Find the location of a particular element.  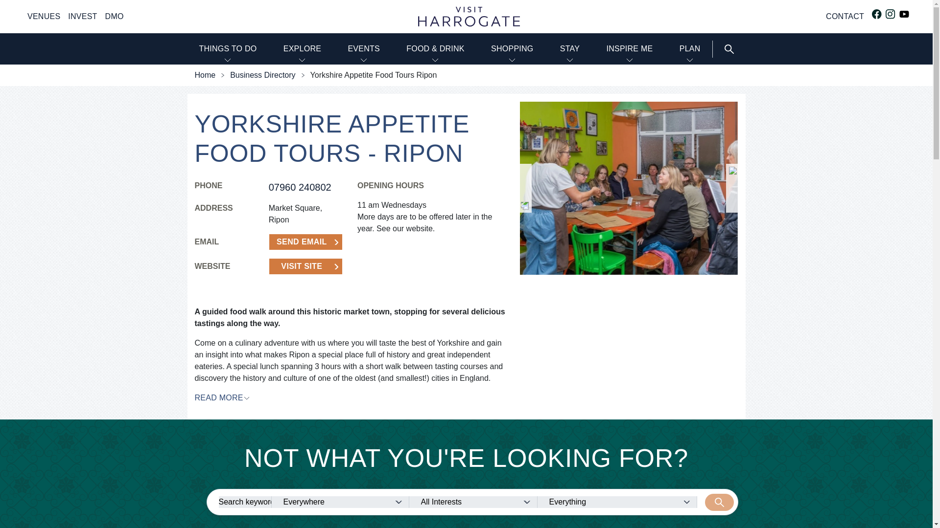

Contact is located at coordinates (845, 17).